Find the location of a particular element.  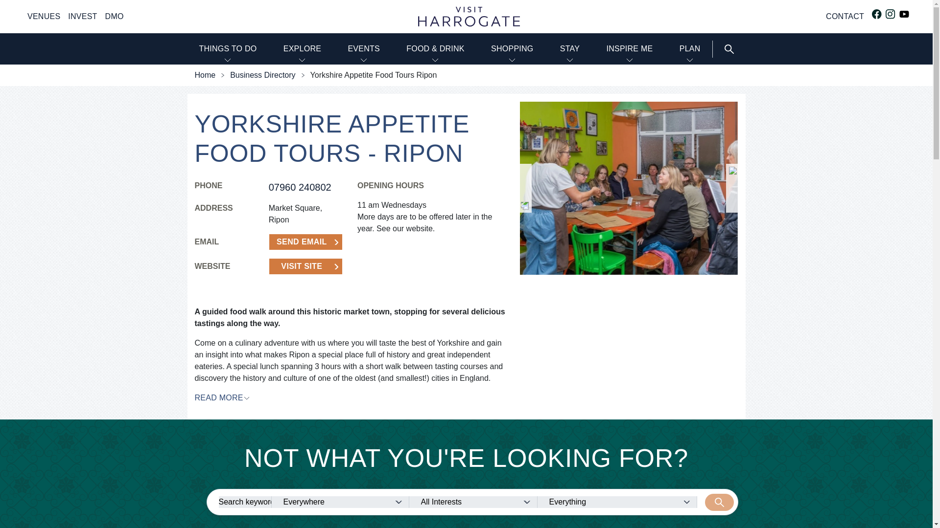

Contact is located at coordinates (845, 17).